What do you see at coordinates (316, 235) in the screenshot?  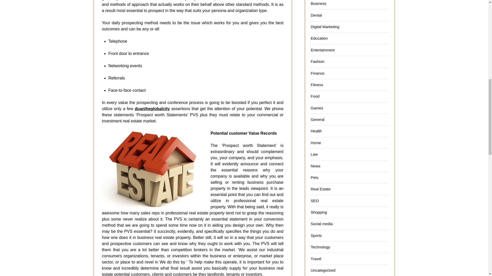 I see `Sports` at bounding box center [316, 235].